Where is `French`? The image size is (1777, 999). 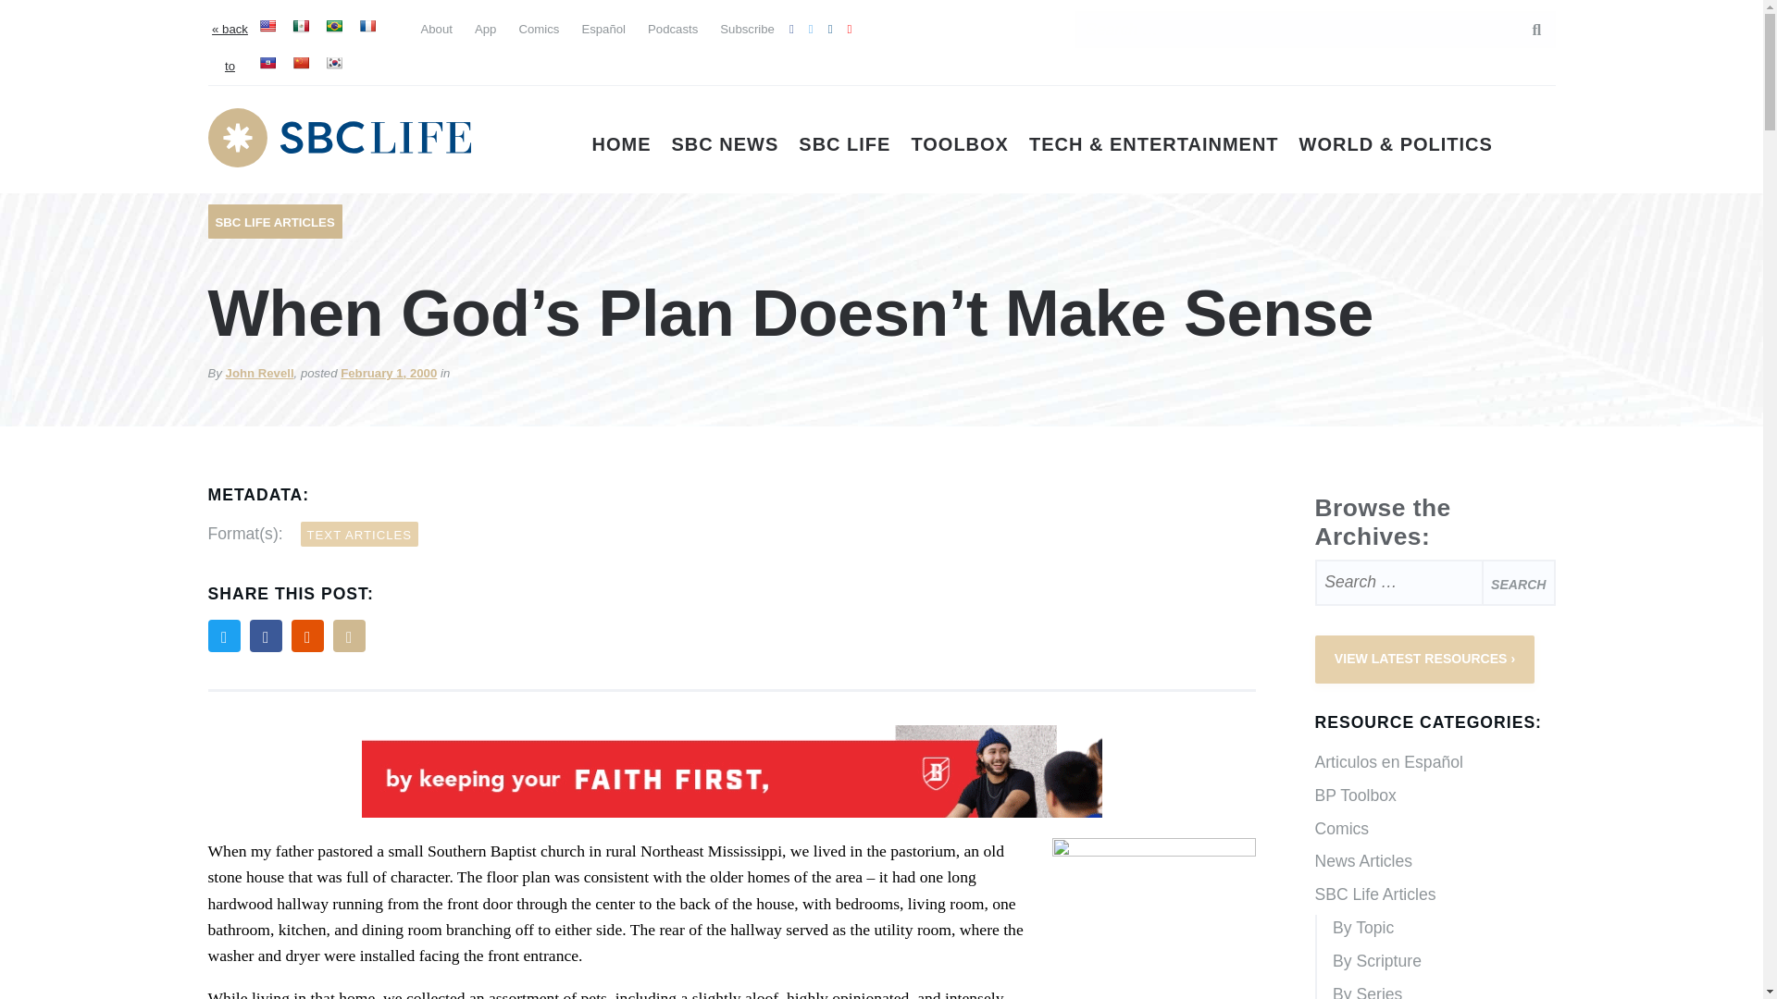 French is located at coordinates (367, 26).